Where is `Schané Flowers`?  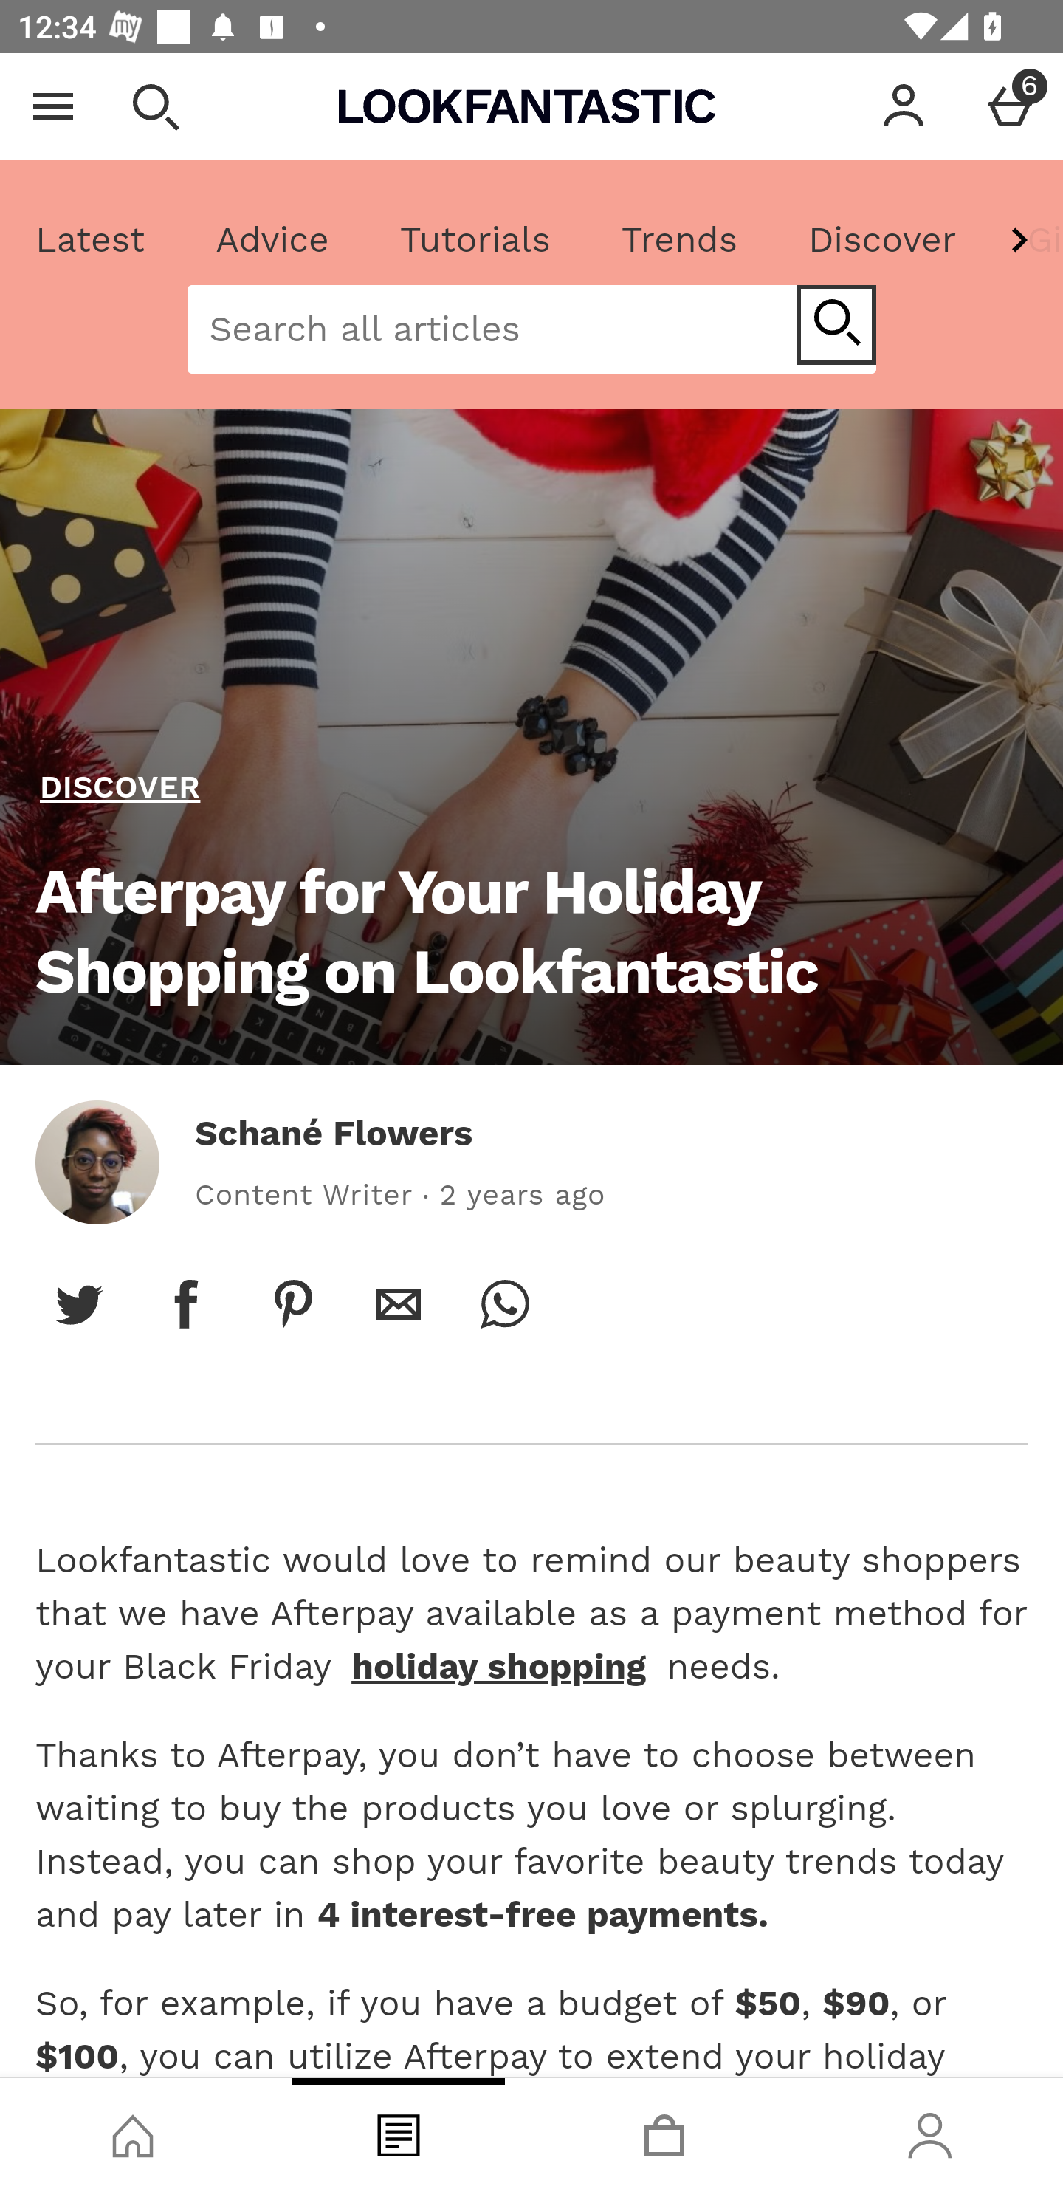
Schané Flowers is located at coordinates (334, 1133).